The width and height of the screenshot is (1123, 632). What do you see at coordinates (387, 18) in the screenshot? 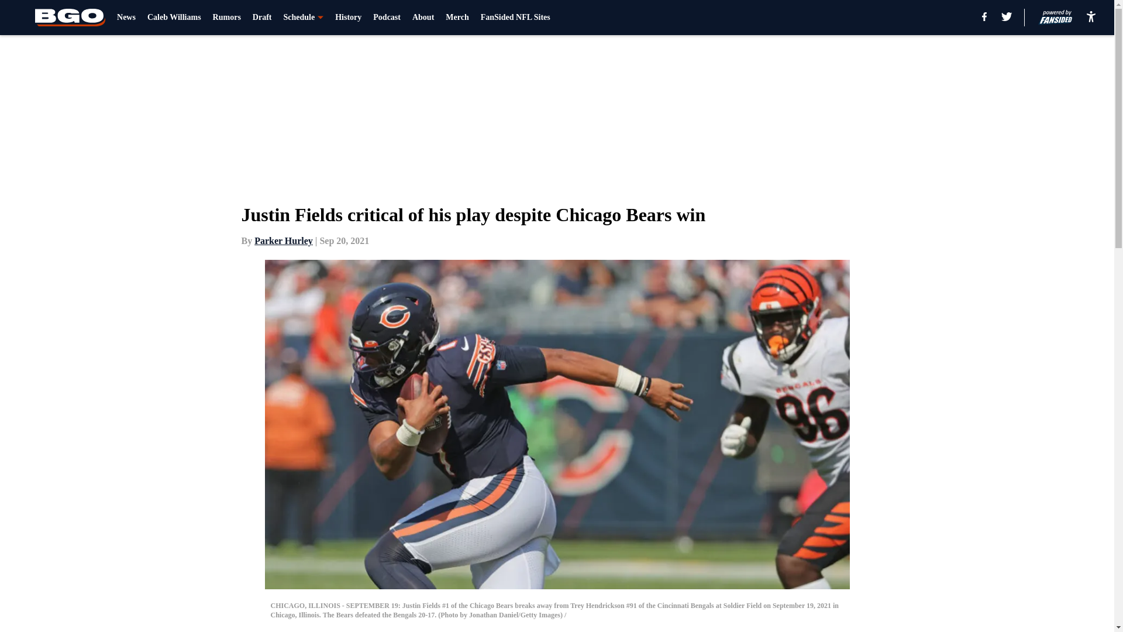
I see `Podcast` at bounding box center [387, 18].